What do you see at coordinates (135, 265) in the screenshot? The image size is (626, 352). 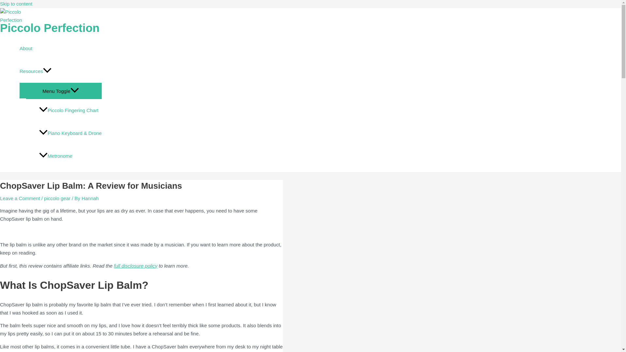 I see `full disclosure policy` at bounding box center [135, 265].